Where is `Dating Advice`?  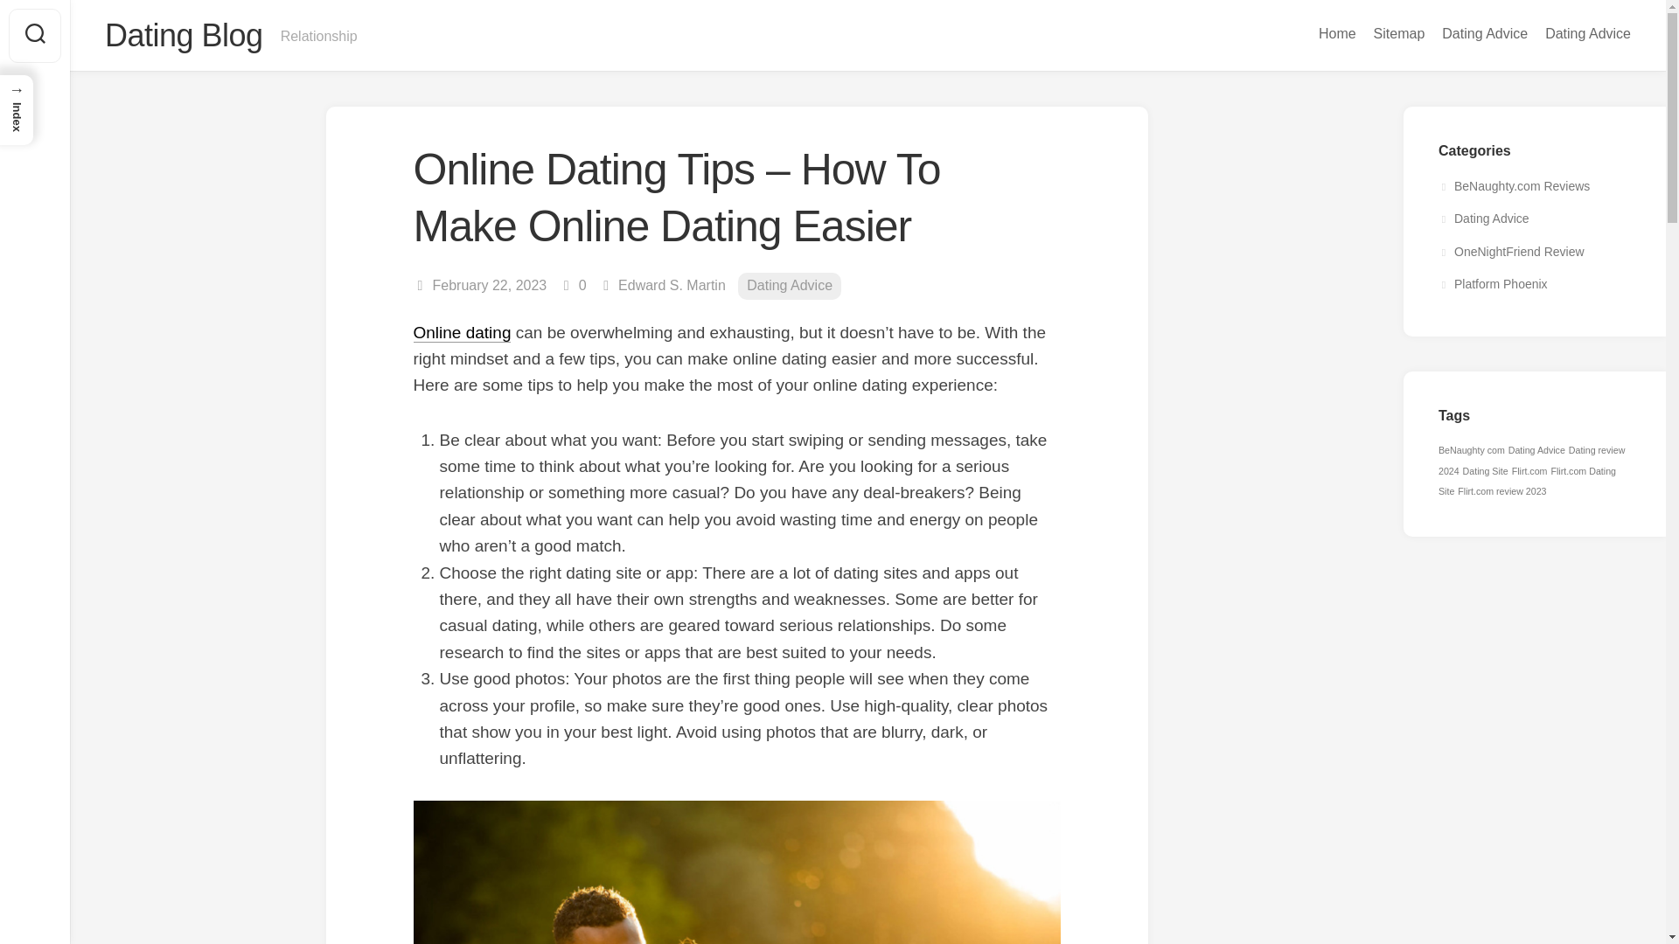
Dating Advice is located at coordinates (789, 287).